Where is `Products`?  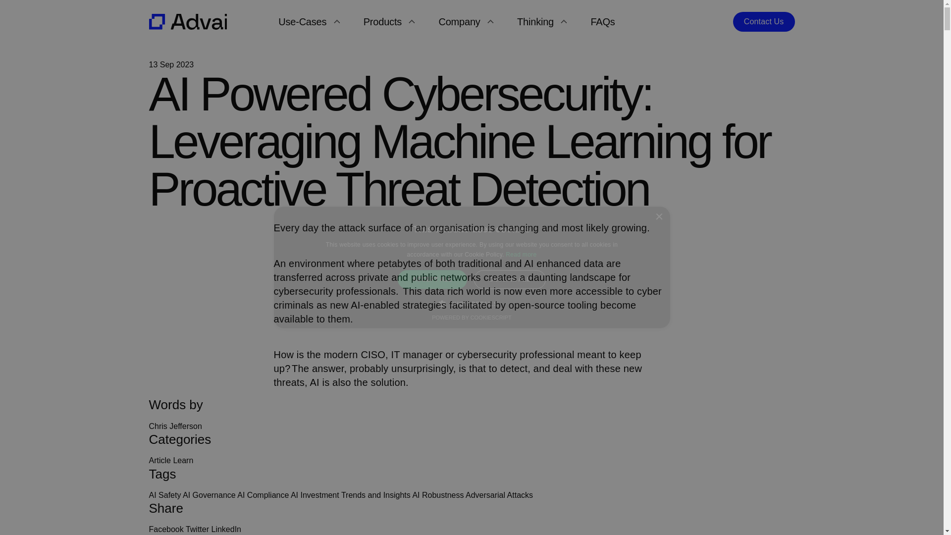 Products is located at coordinates (389, 21).